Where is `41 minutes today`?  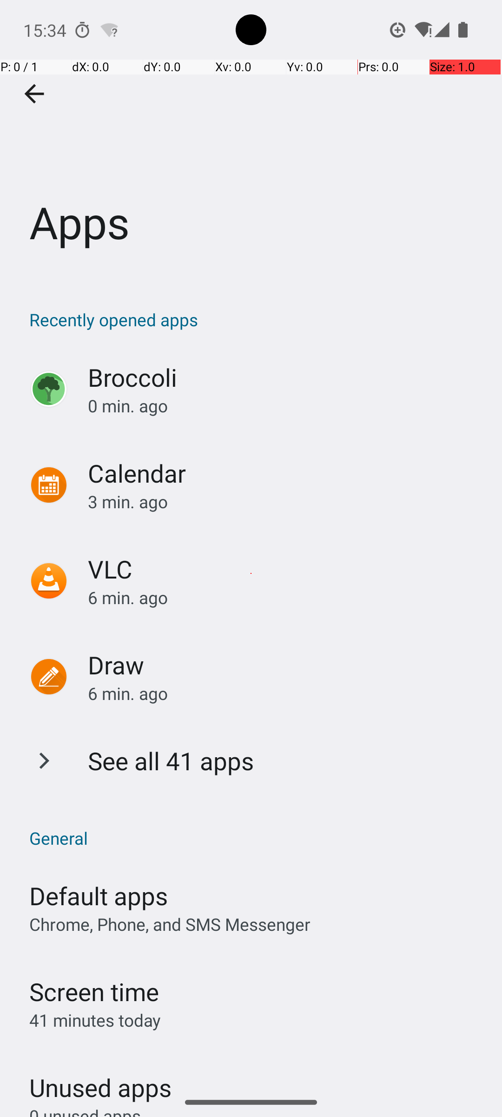 41 minutes today is located at coordinates (95, 1020).